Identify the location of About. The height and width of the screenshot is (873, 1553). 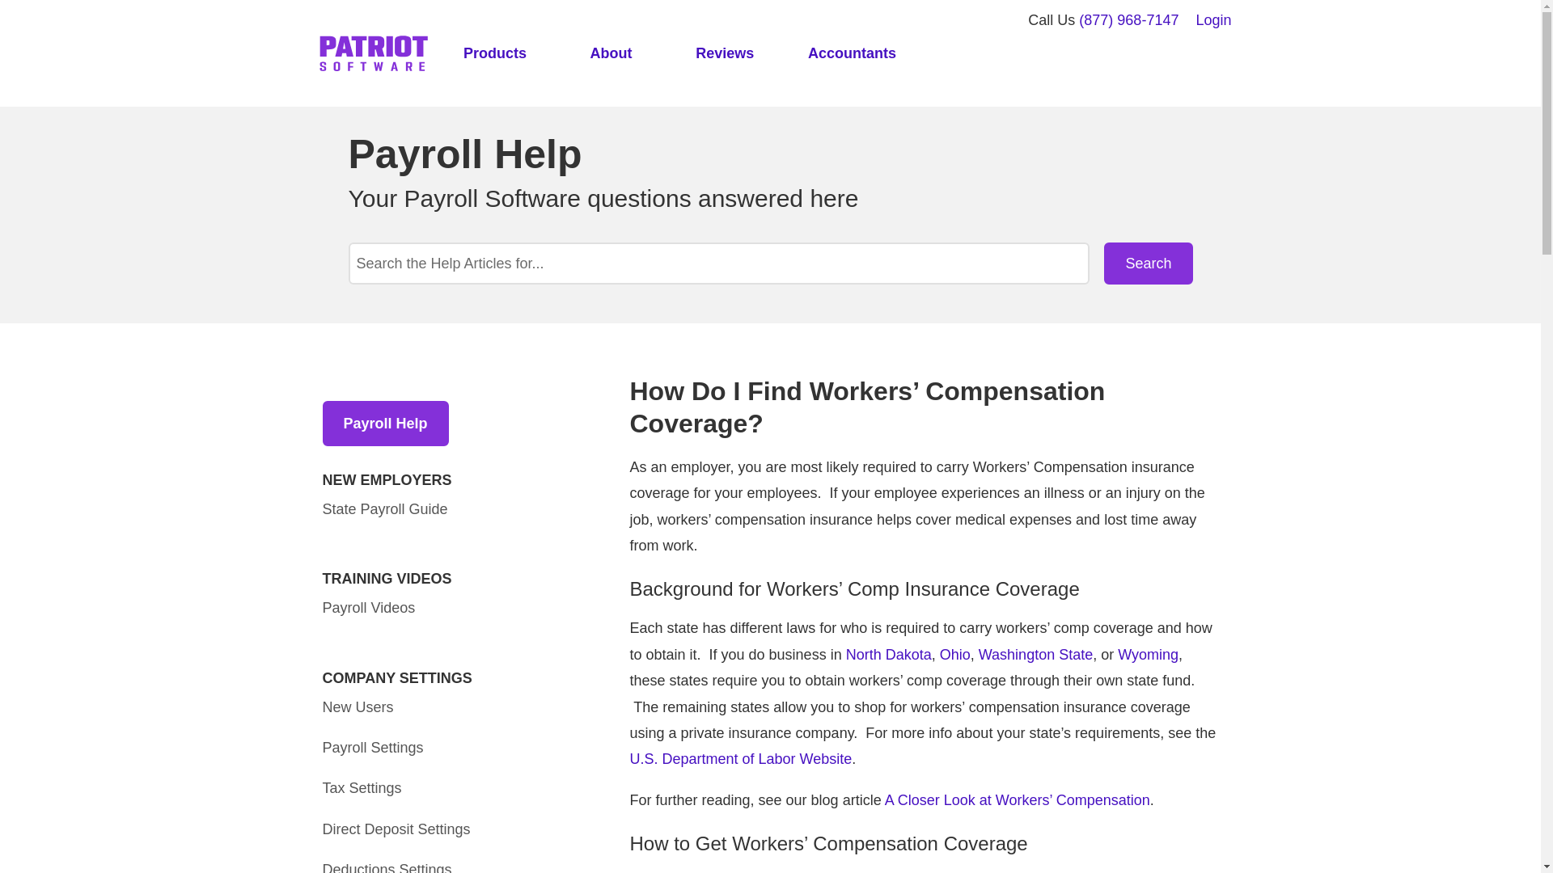
(611, 54).